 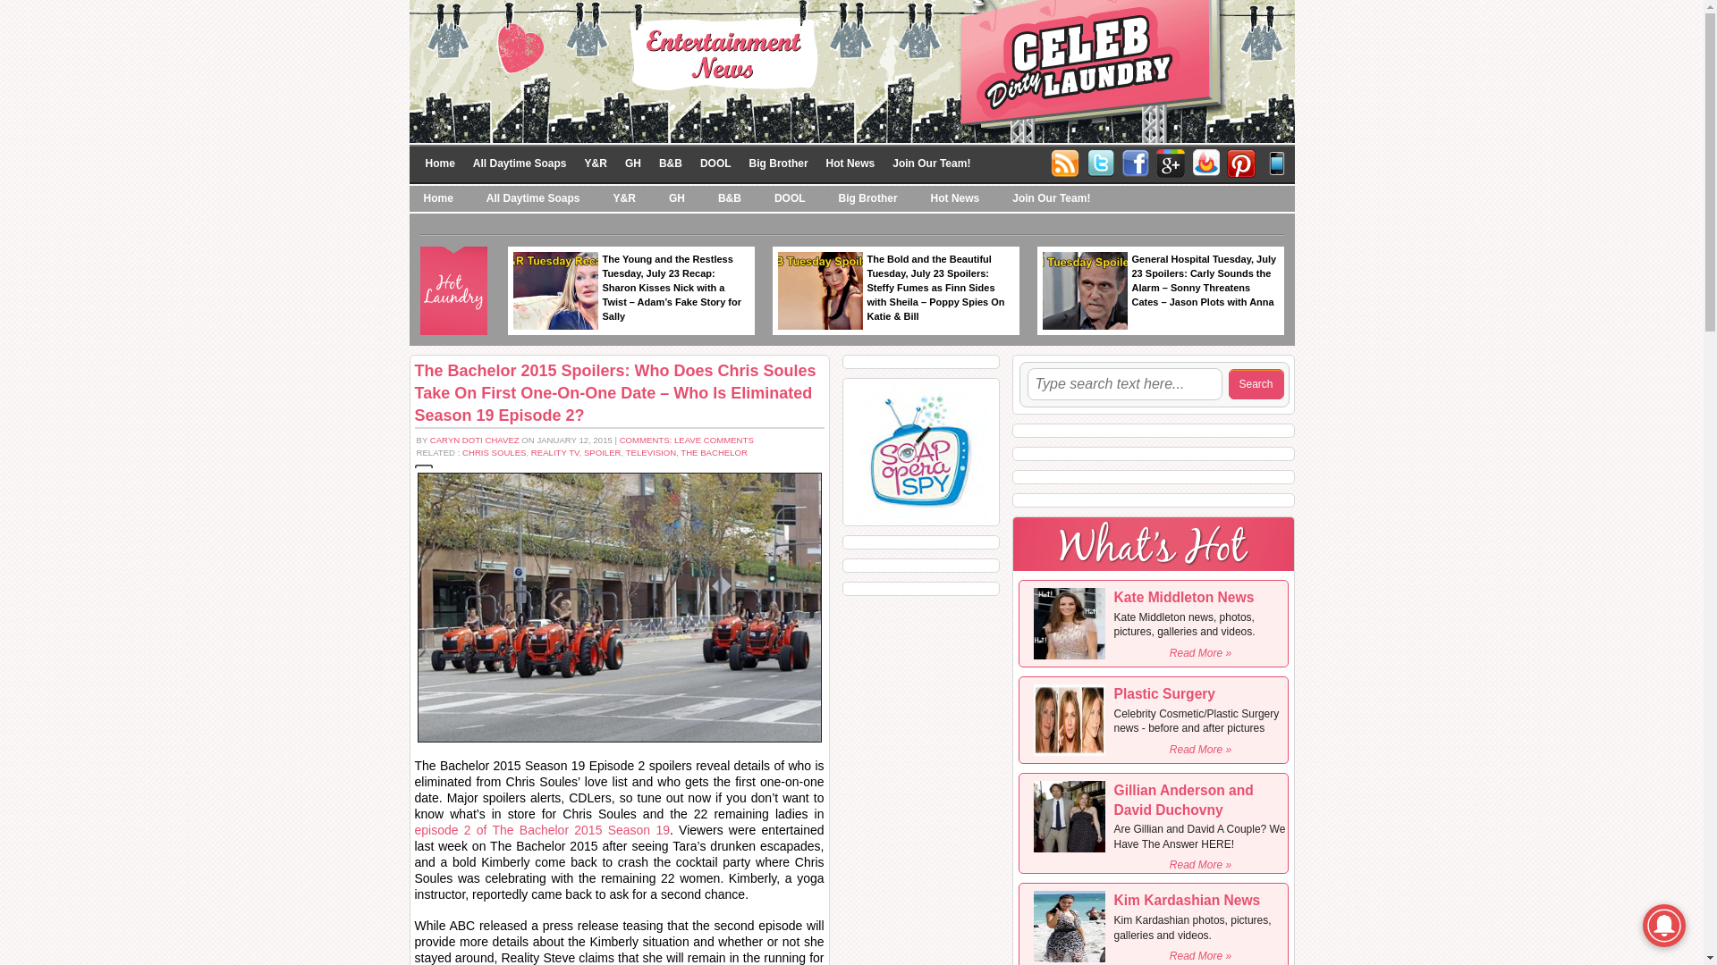 What do you see at coordinates (519, 163) in the screenshot?
I see `All Daytime Soaps` at bounding box center [519, 163].